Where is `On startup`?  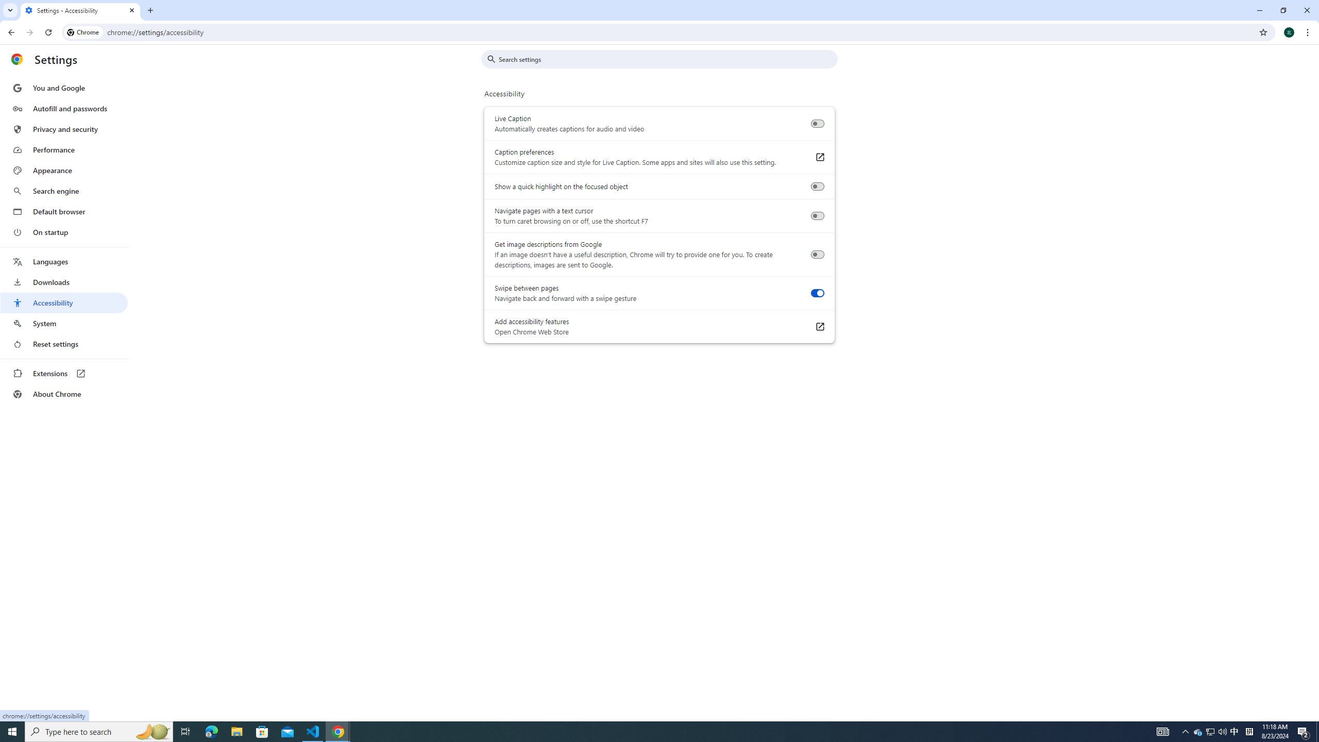
On startup is located at coordinates (64, 232).